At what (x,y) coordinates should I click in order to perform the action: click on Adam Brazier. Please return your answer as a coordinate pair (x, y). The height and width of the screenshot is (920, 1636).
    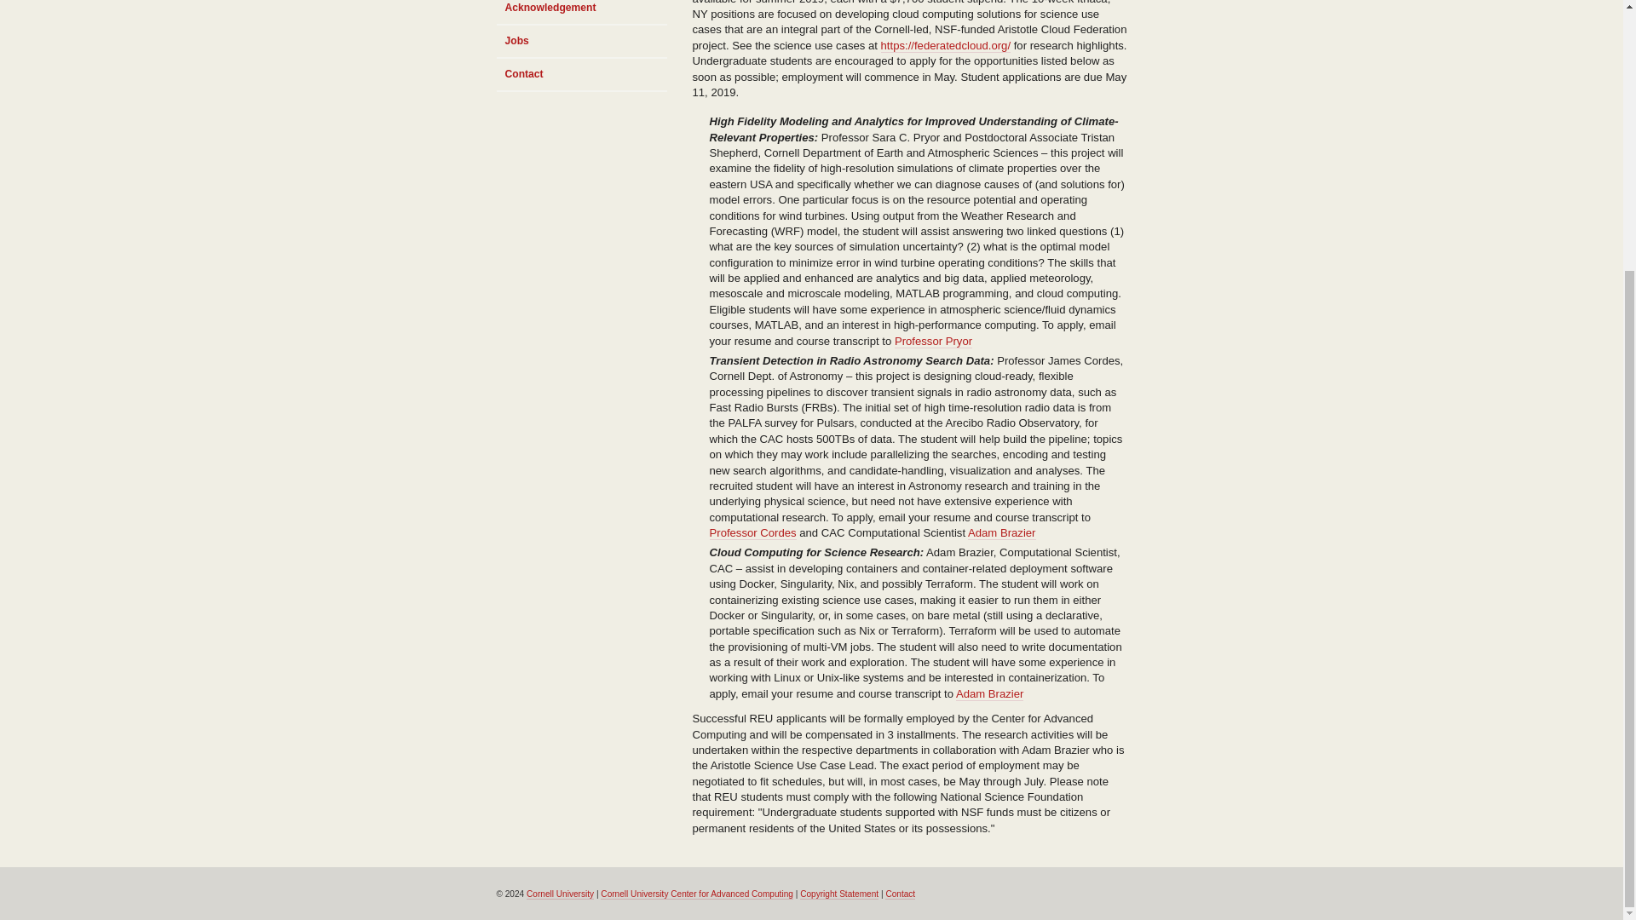
    Looking at the image, I should click on (1002, 532).